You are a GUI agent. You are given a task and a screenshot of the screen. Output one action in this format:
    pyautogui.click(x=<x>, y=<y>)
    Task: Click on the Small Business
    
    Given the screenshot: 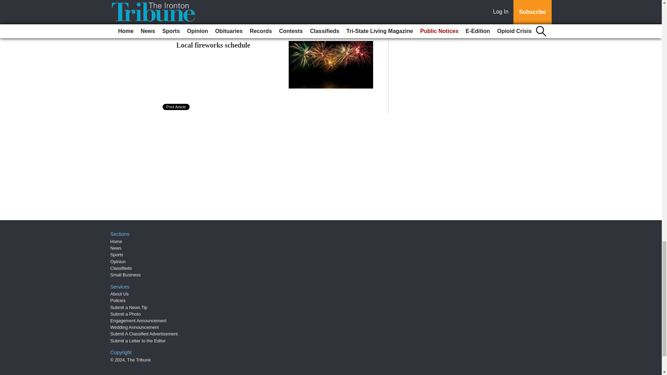 What is the action you would take?
    pyautogui.click(x=126, y=275)
    